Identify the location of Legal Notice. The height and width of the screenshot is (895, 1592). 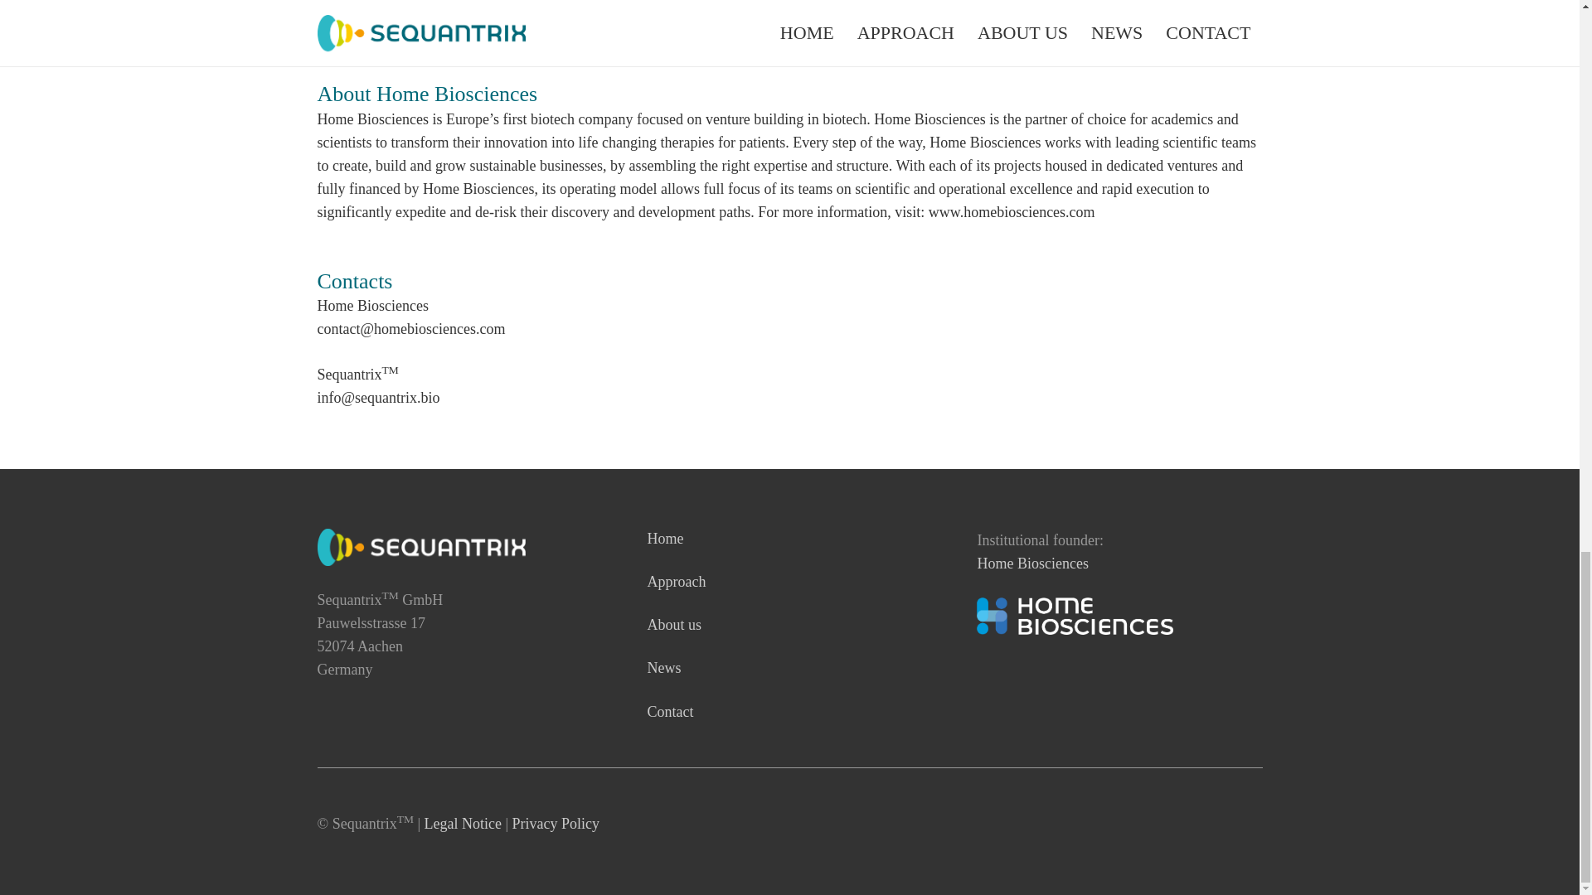
(463, 824).